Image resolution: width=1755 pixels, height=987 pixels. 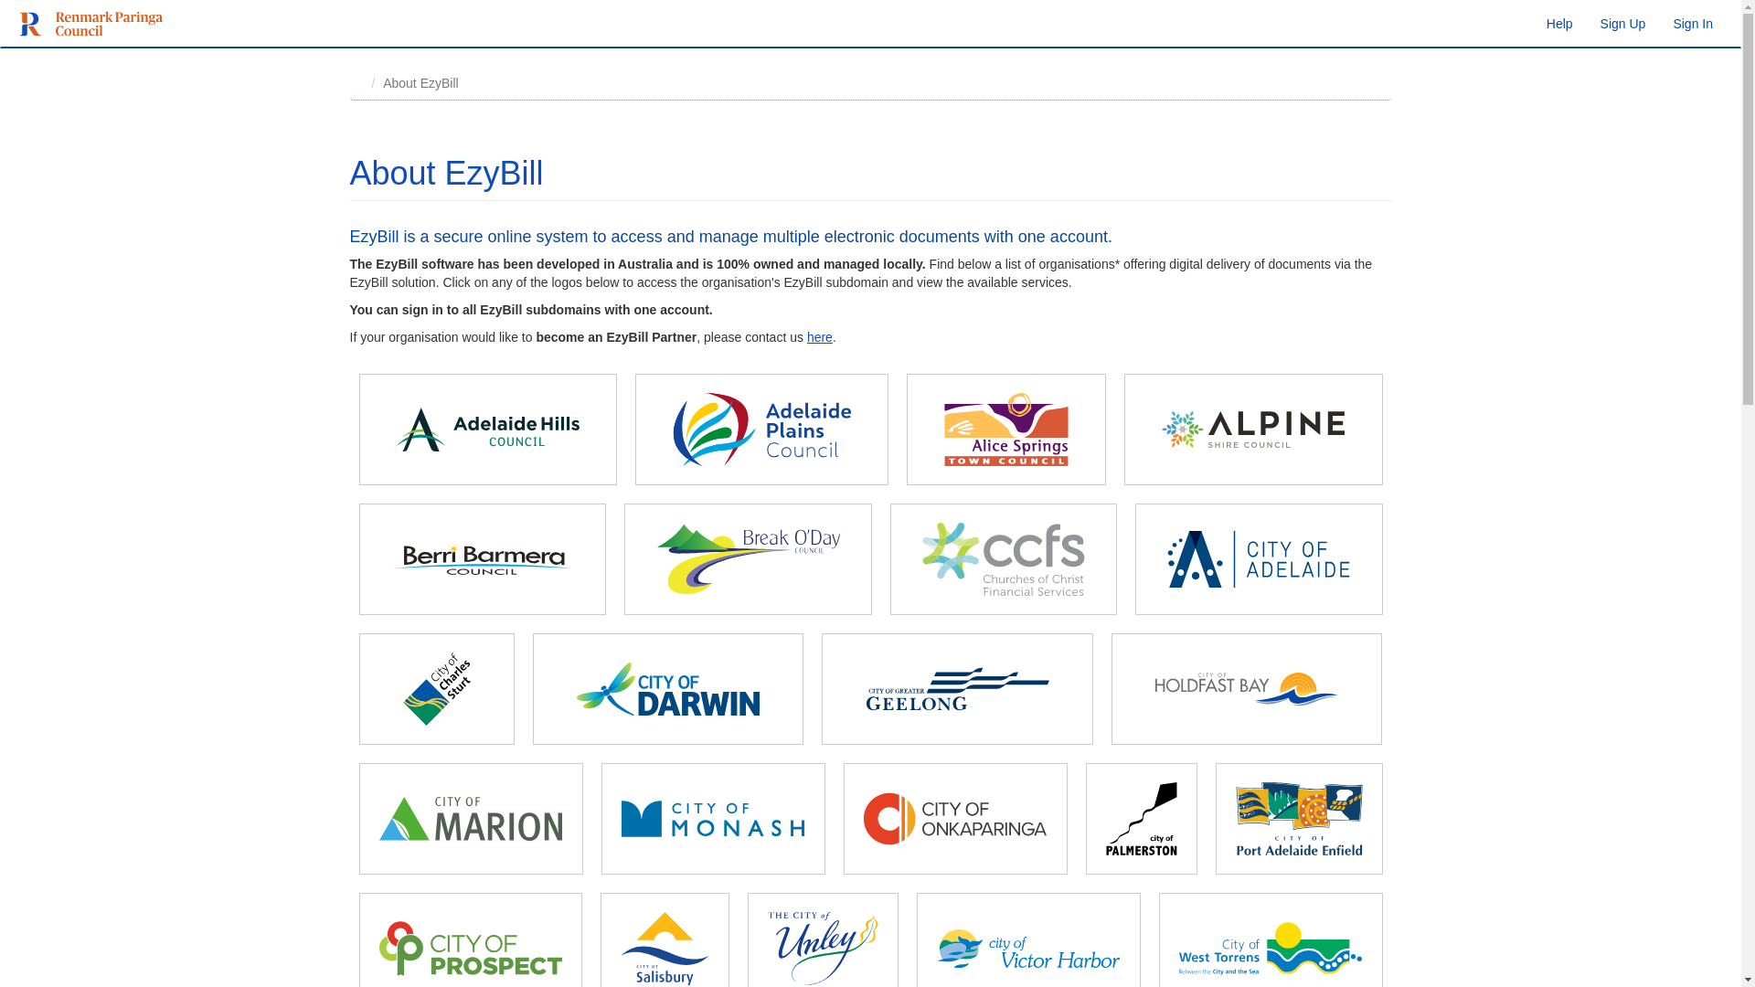 What do you see at coordinates (958, 689) in the screenshot?
I see `Open City of Greater Geelong EzyBill site in new window.` at bounding box center [958, 689].